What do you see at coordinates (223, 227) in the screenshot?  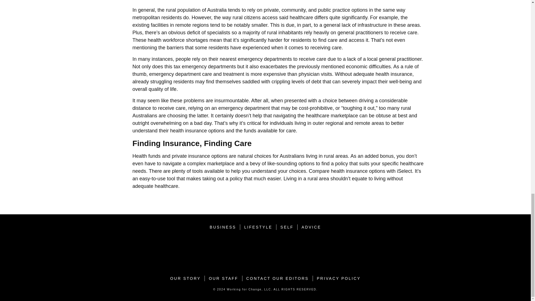 I see `BUSINESS` at bounding box center [223, 227].